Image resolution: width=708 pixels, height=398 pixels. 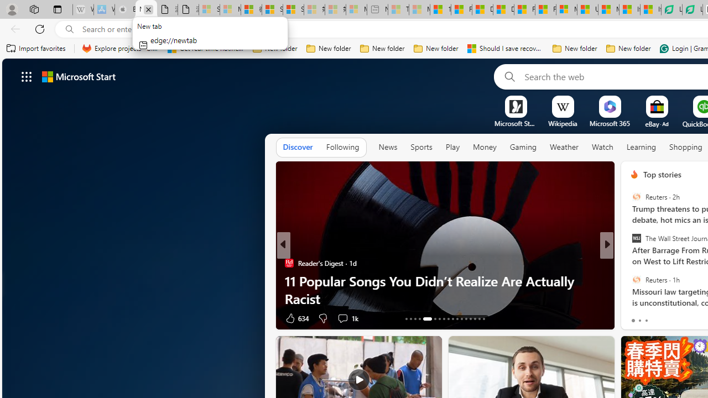 I want to click on AutomationID: tab-19, so click(x=439, y=318).